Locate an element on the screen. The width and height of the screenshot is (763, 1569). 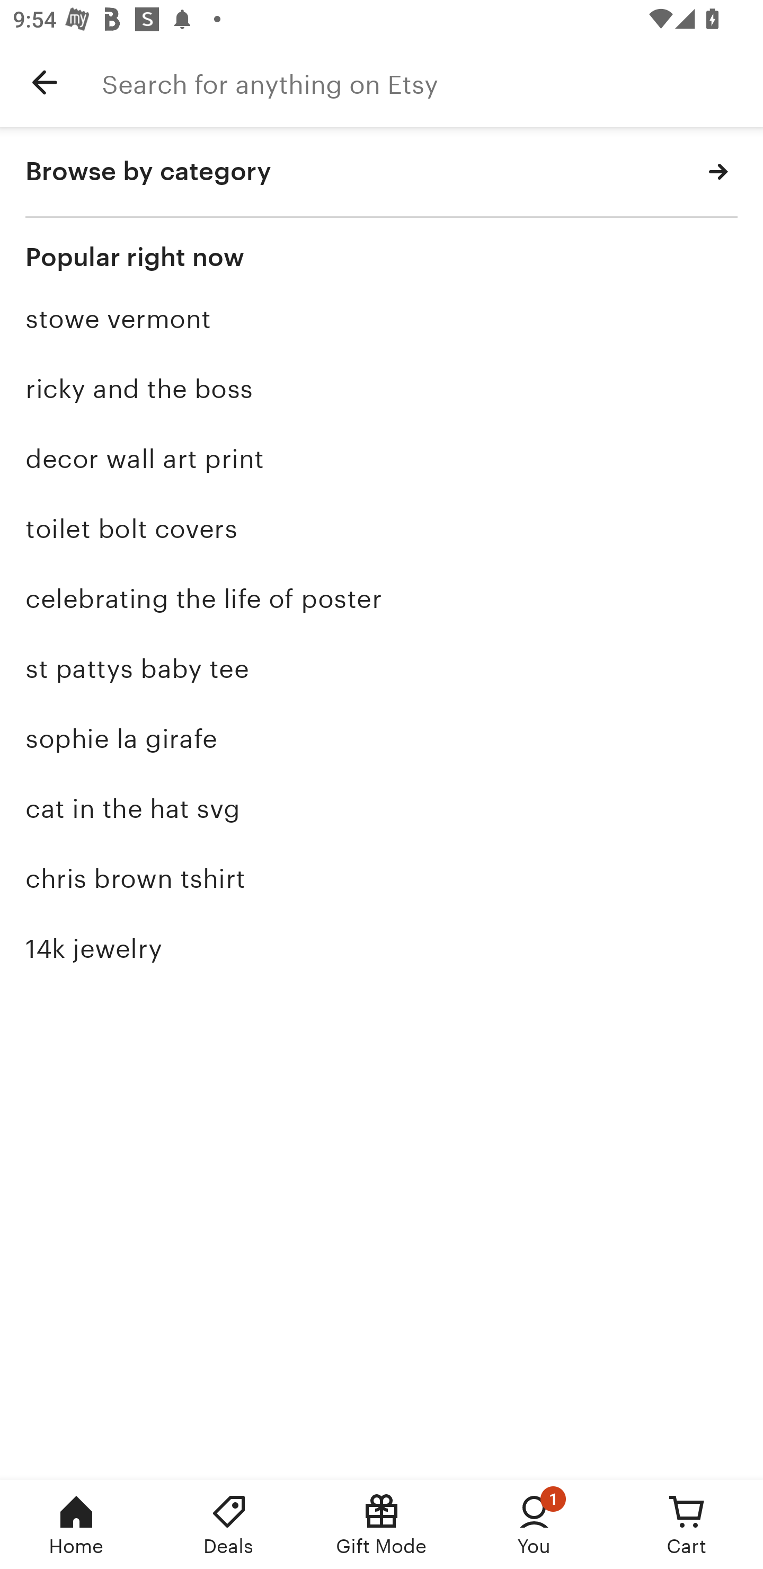
You, 1 new notification You is located at coordinates (534, 1524).